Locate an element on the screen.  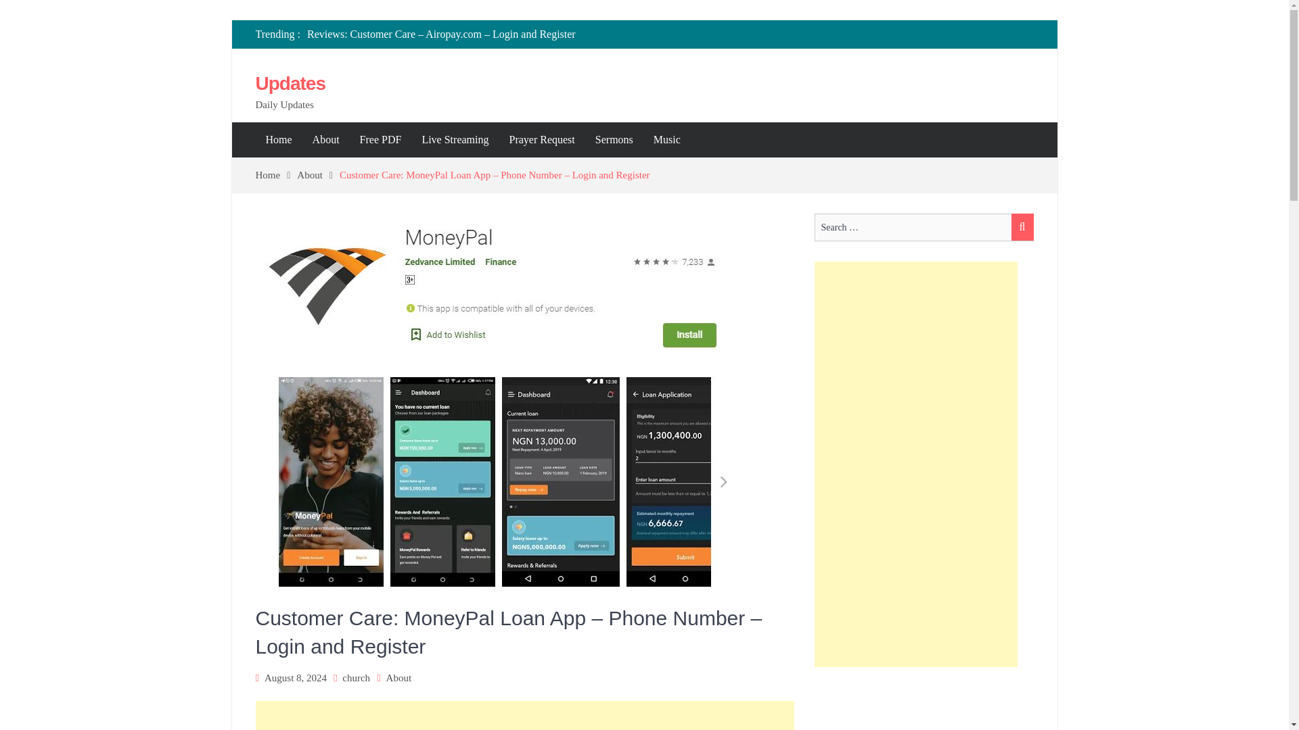
Home is located at coordinates (279, 140).